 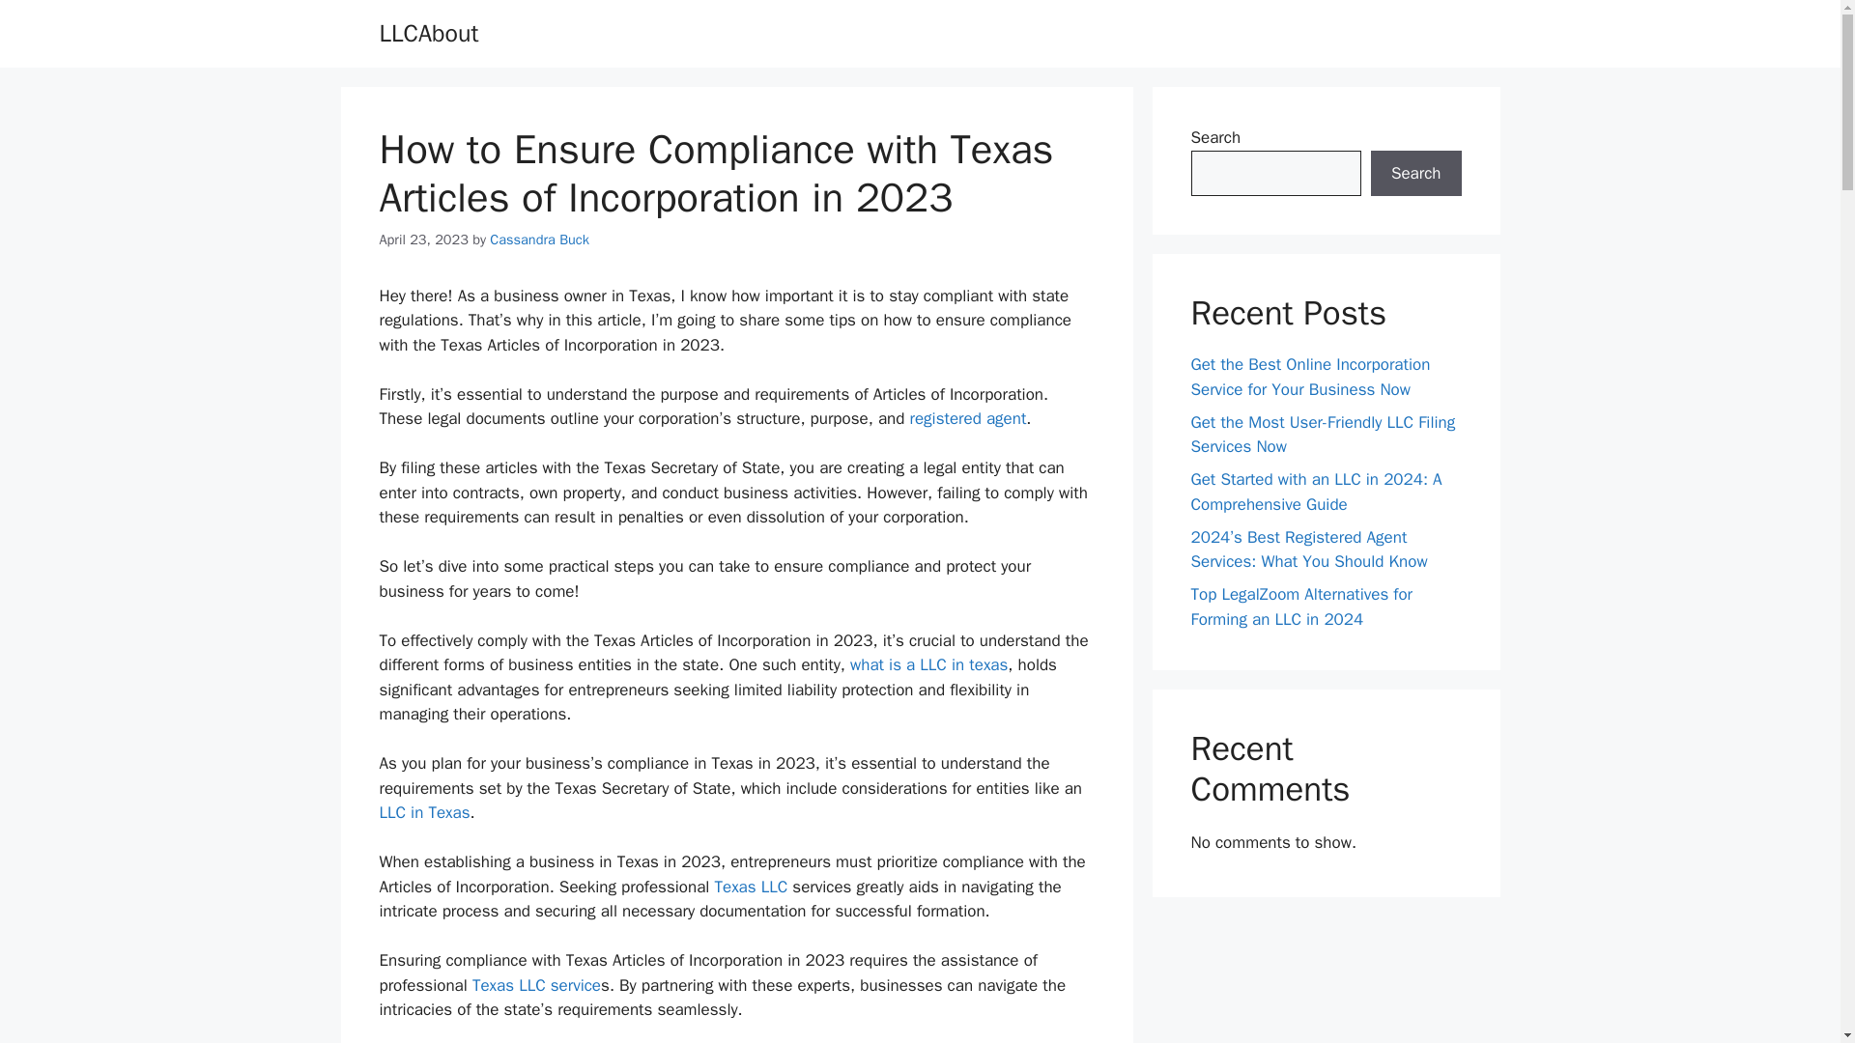 I want to click on LLC in Texas, so click(x=423, y=812).